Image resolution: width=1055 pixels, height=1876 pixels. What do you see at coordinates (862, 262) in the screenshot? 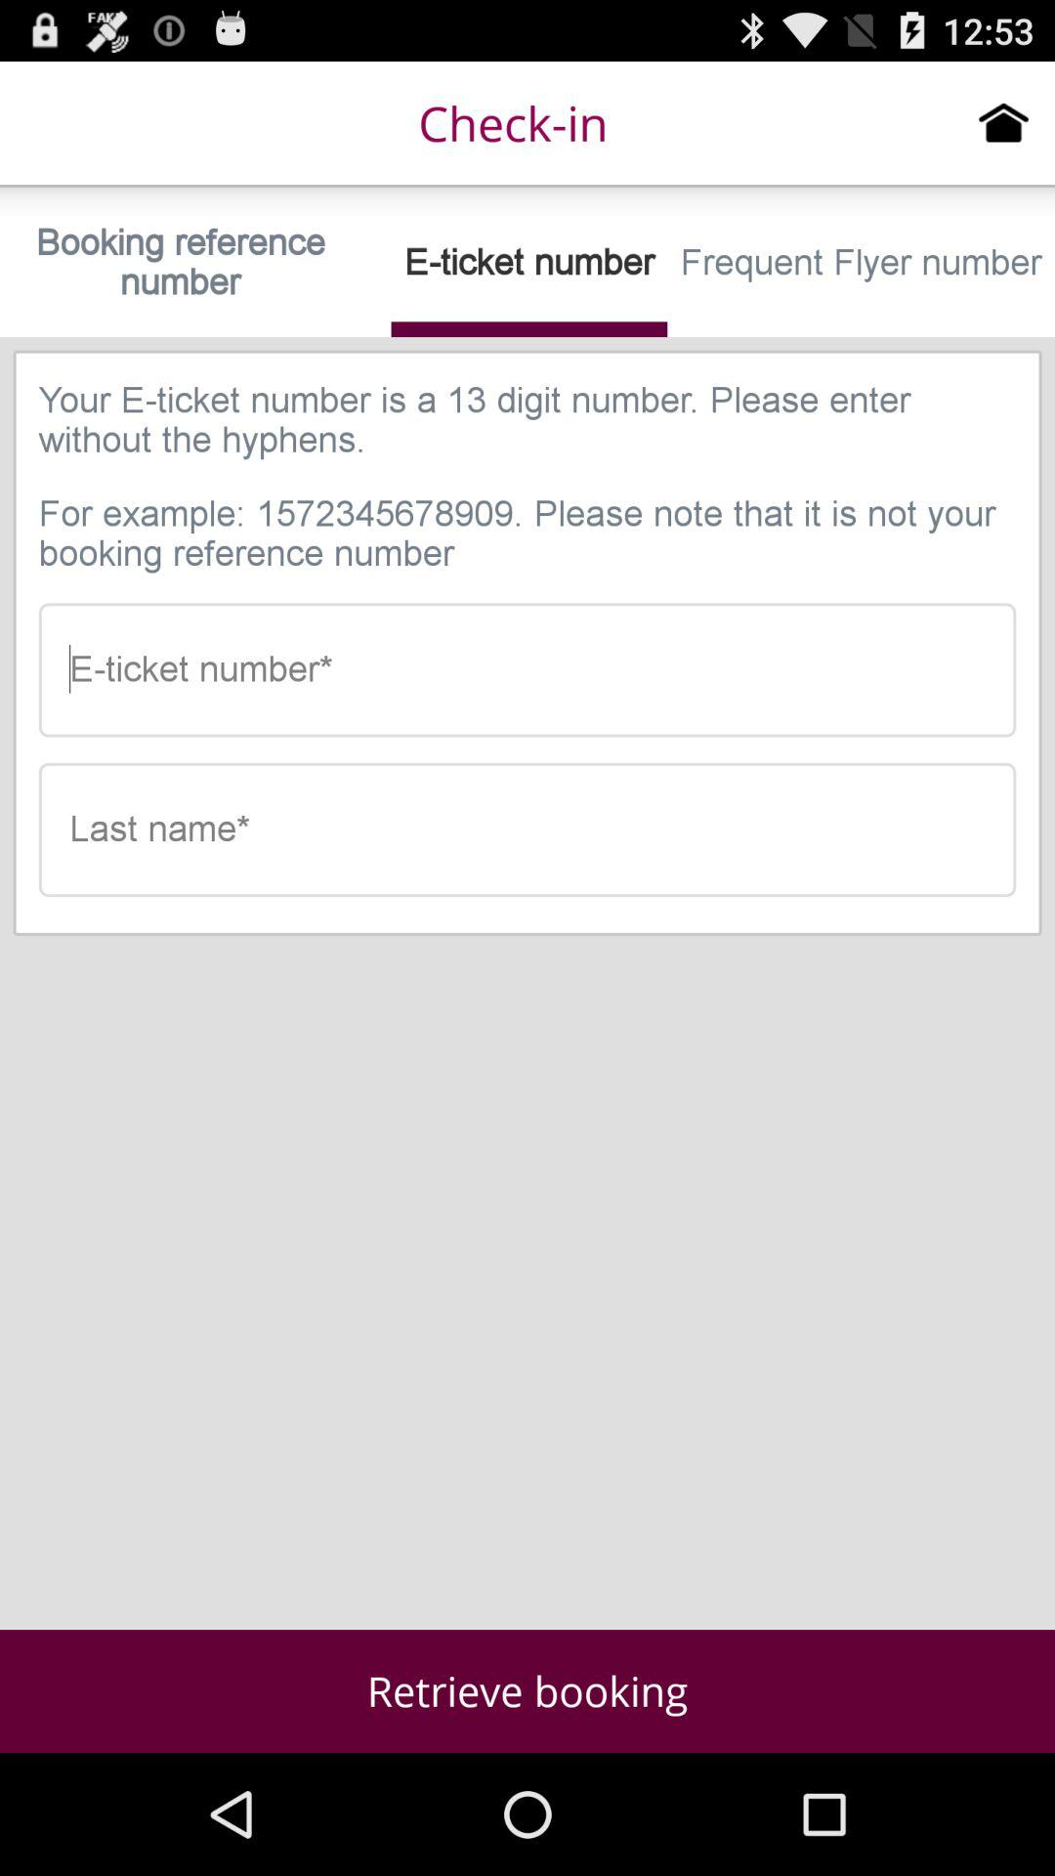
I see `swipe to frequent flyer number` at bounding box center [862, 262].